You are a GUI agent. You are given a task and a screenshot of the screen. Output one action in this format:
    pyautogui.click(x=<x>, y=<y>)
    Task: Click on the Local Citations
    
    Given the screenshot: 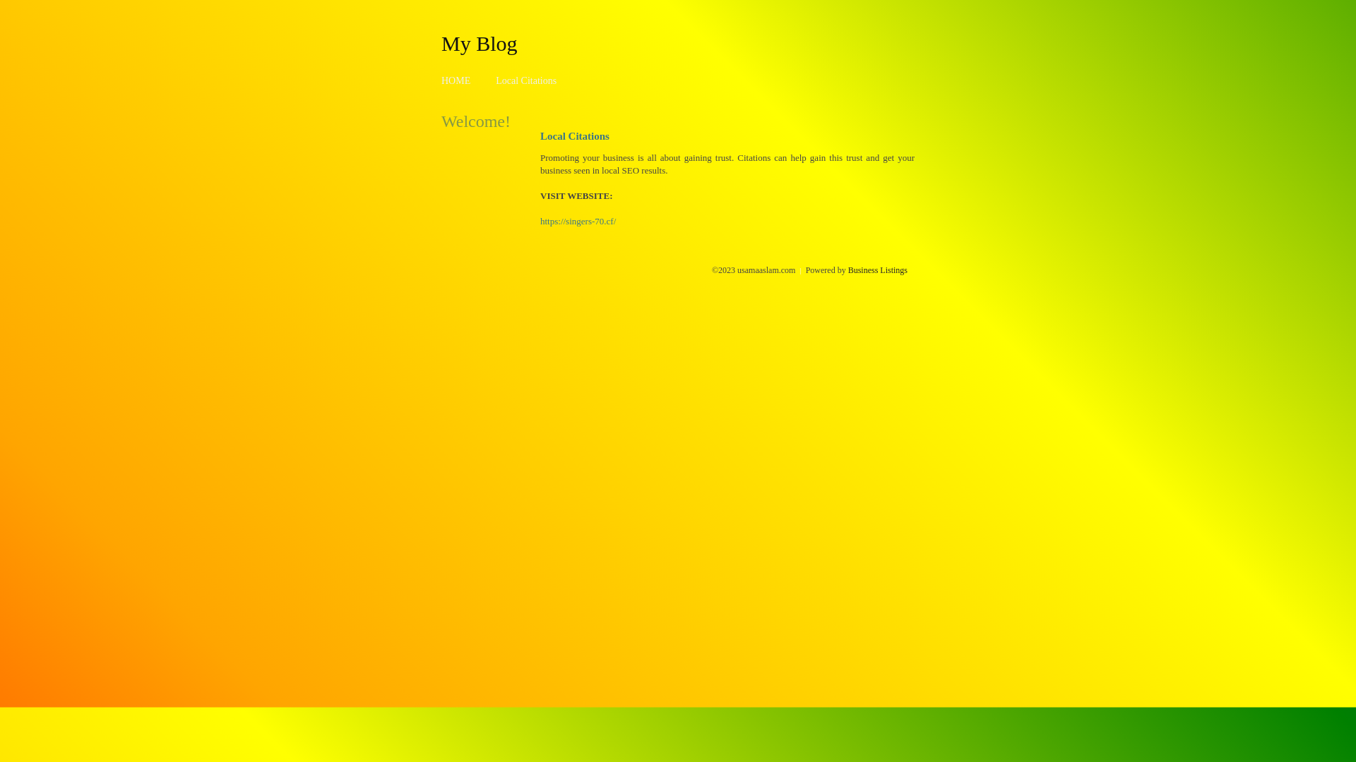 What is the action you would take?
    pyautogui.click(x=526, y=80)
    